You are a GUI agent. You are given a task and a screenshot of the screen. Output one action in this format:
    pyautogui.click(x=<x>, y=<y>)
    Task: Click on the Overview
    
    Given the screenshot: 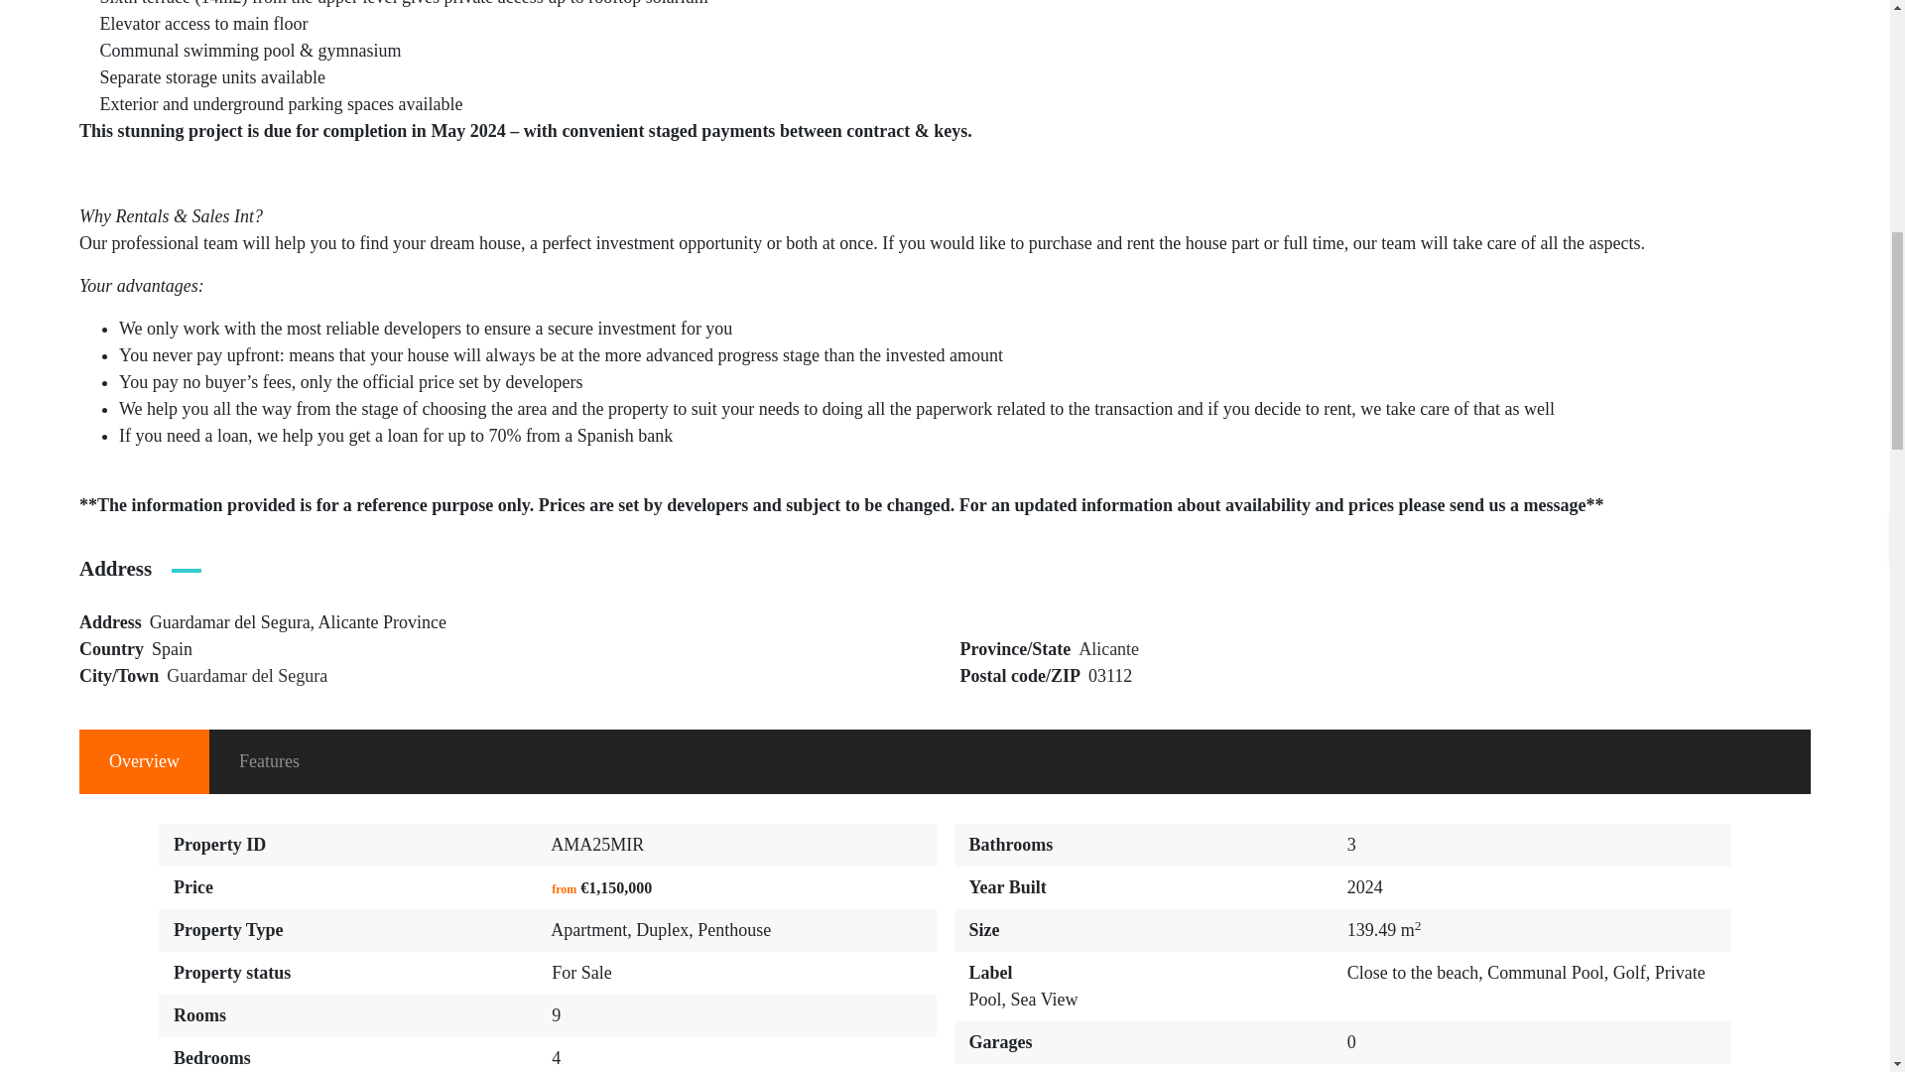 What is the action you would take?
    pyautogui.click(x=145, y=762)
    